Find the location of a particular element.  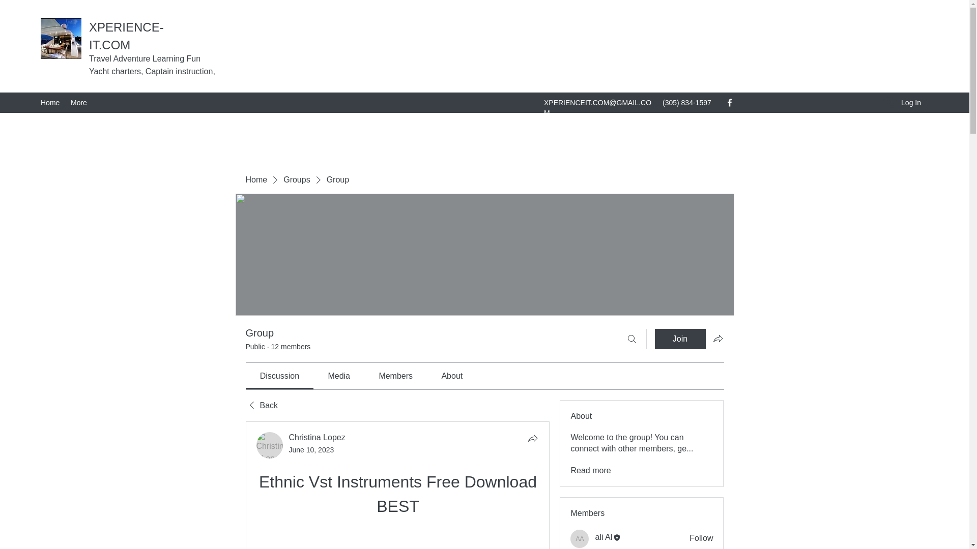

Join is located at coordinates (680, 339).